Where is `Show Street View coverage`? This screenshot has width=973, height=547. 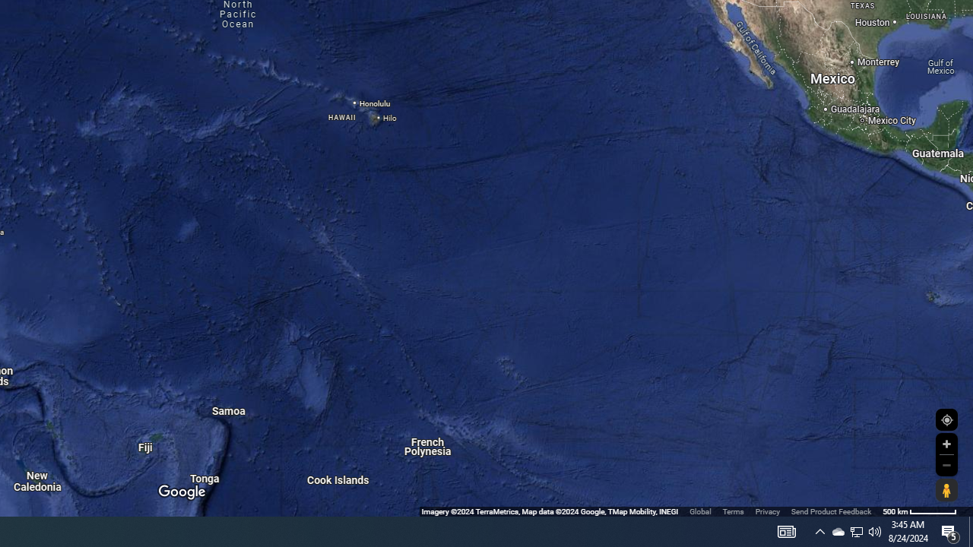
Show Street View coverage is located at coordinates (946, 490).